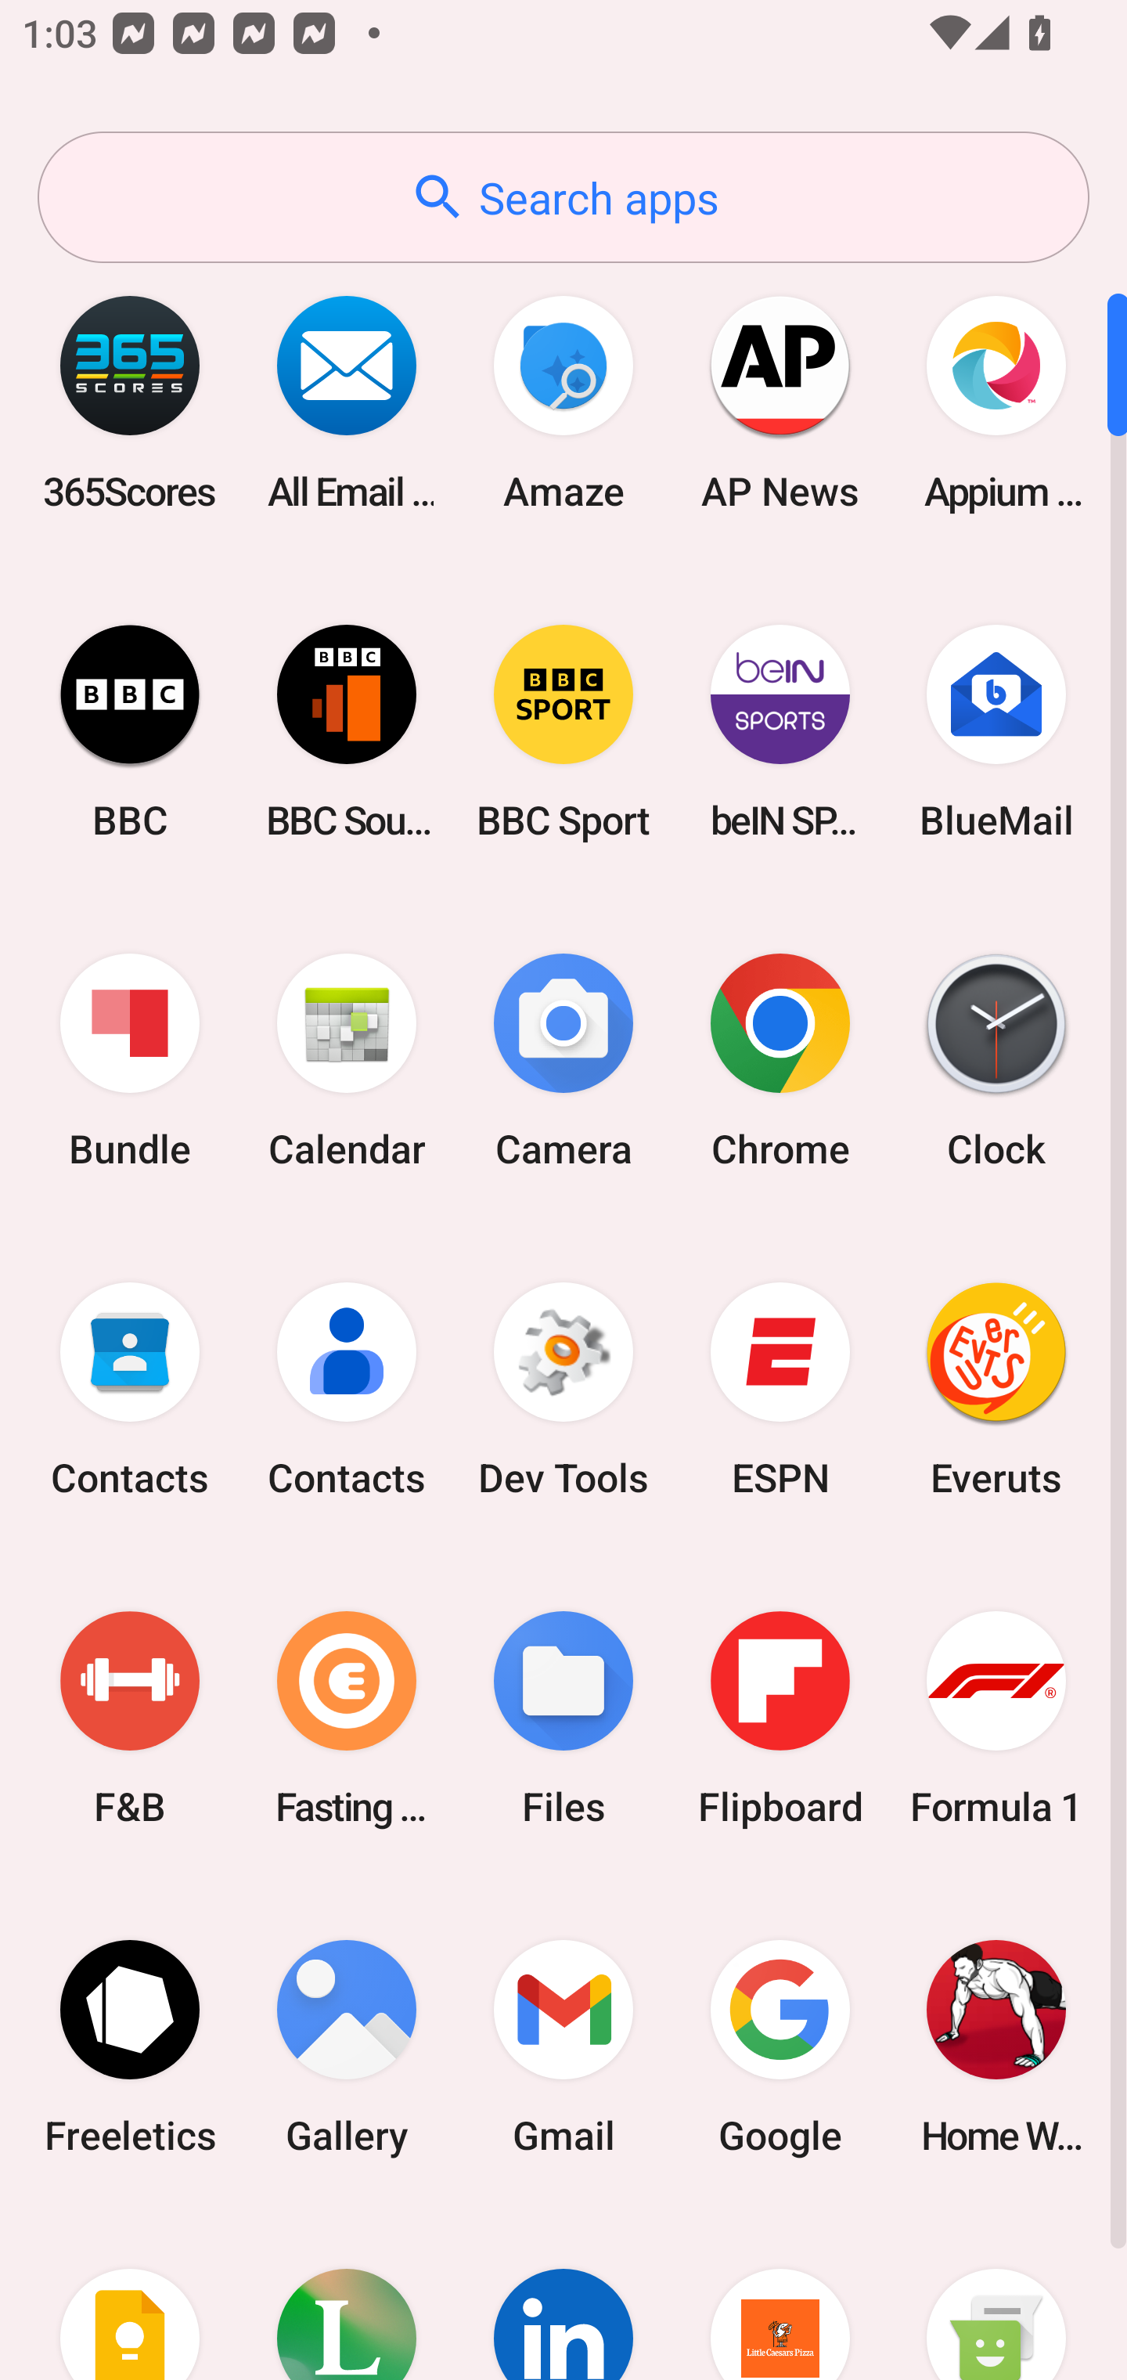 This screenshot has width=1127, height=2380. I want to click on Files, so click(563, 1718).